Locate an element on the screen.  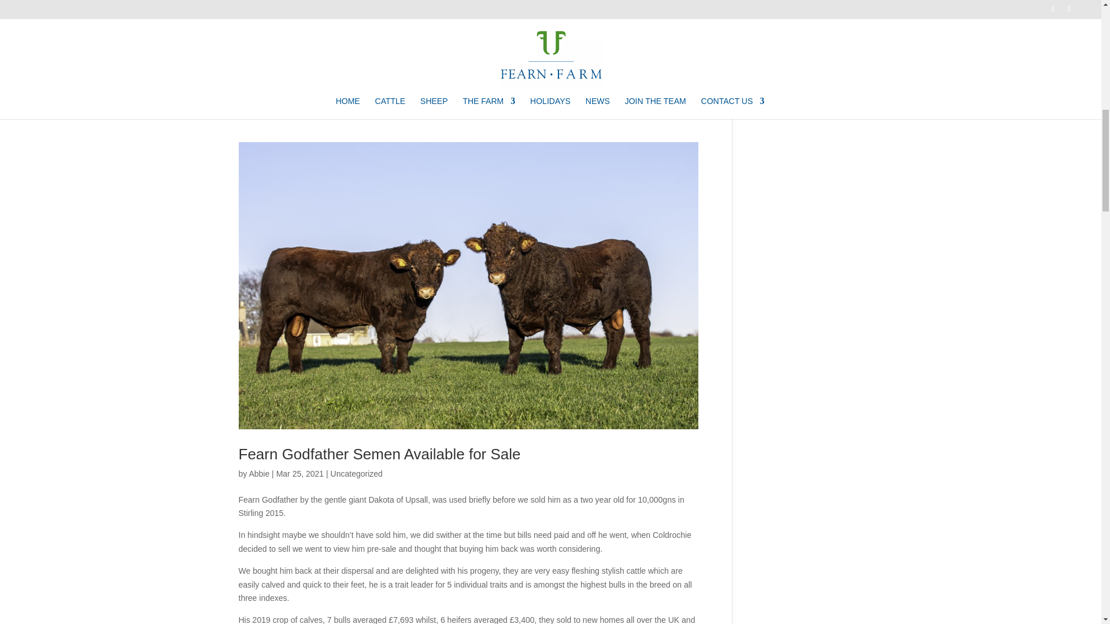
Posts by Abbie is located at coordinates (259, 474).